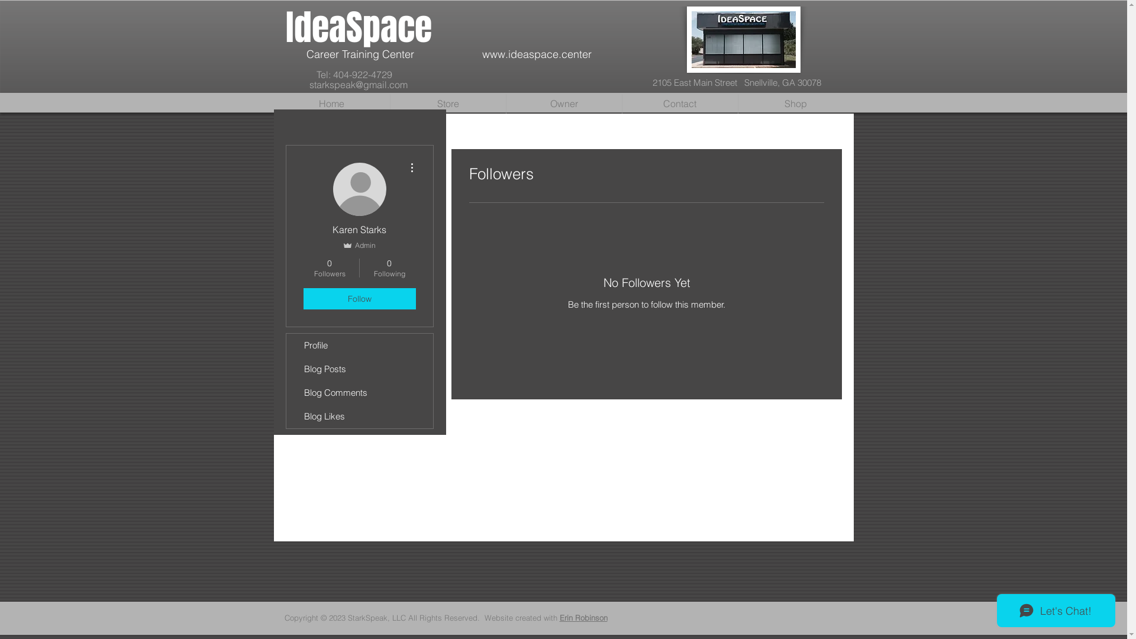  Describe the element at coordinates (360, 369) in the screenshot. I see `Blog Posts` at that location.